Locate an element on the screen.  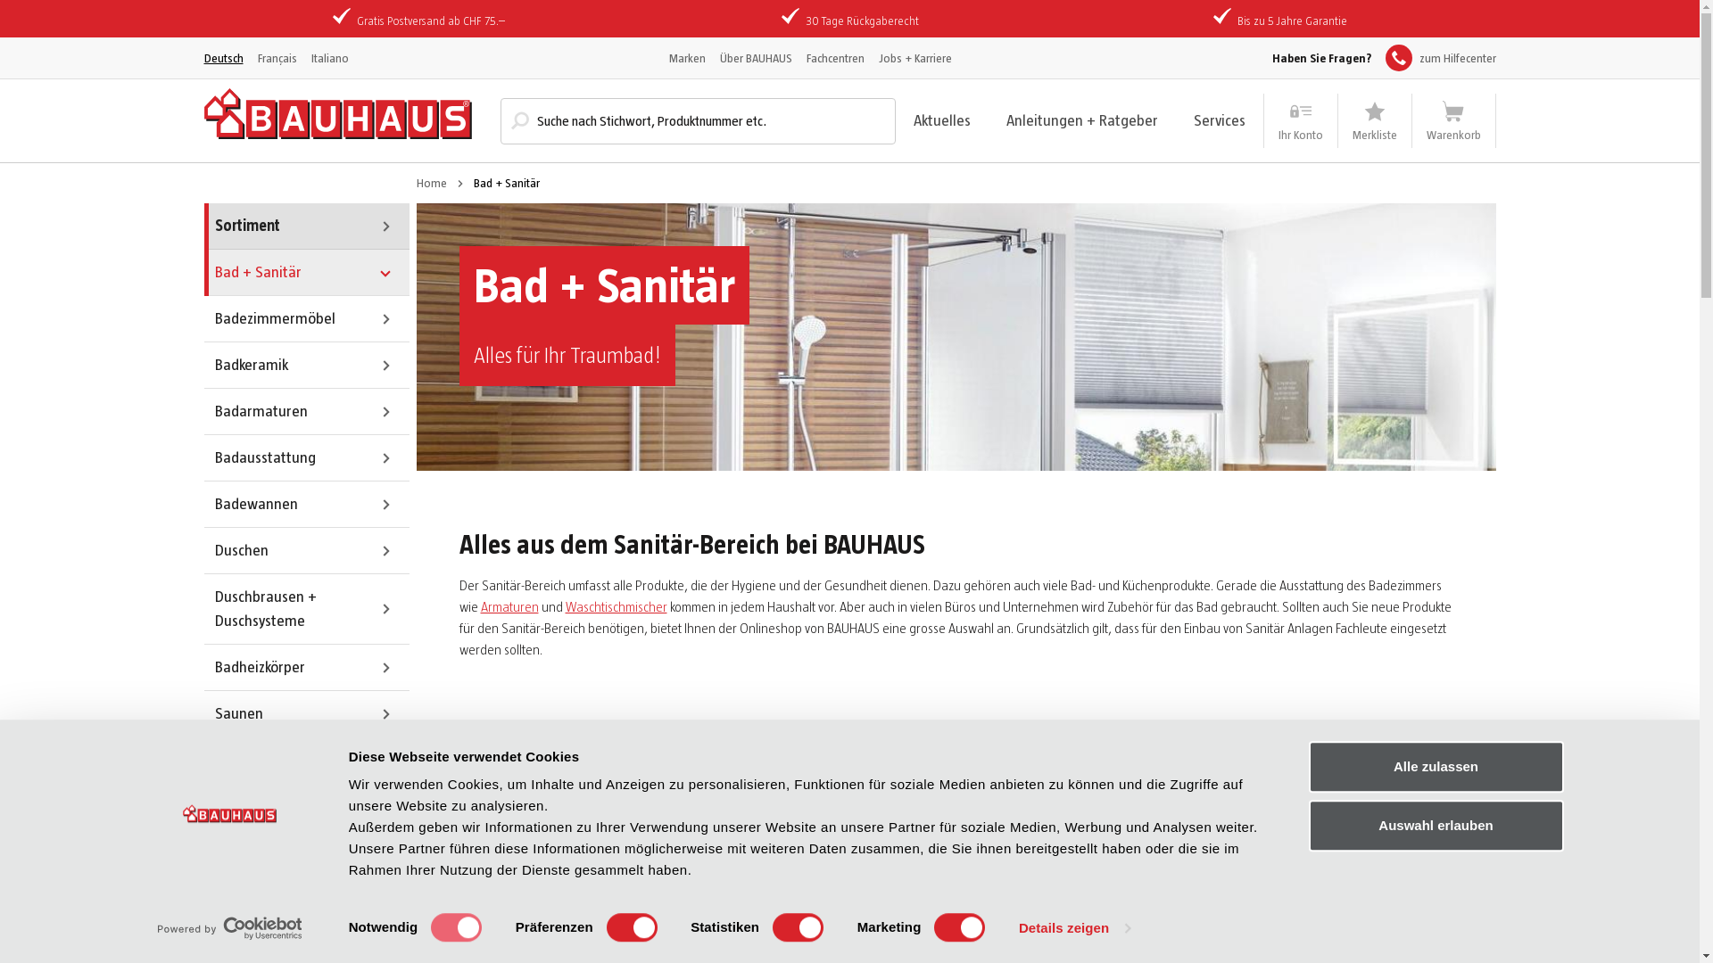
Alle zulassen is located at coordinates (1436, 767).